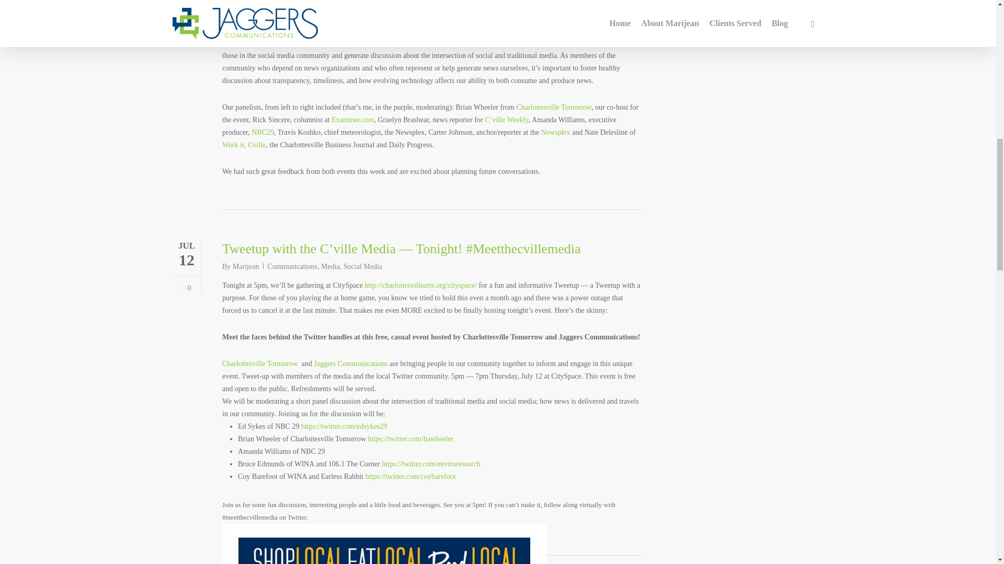 This screenshot has width=1004, height=564. I want to click on Love this, so click(186, 288).